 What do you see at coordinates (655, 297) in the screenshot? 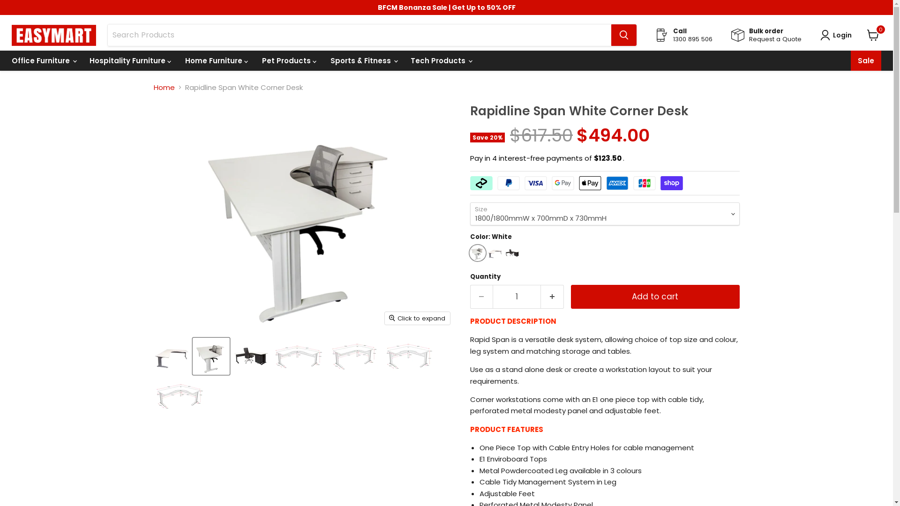
I see `Add to cart` at bounding box center [655, 297].